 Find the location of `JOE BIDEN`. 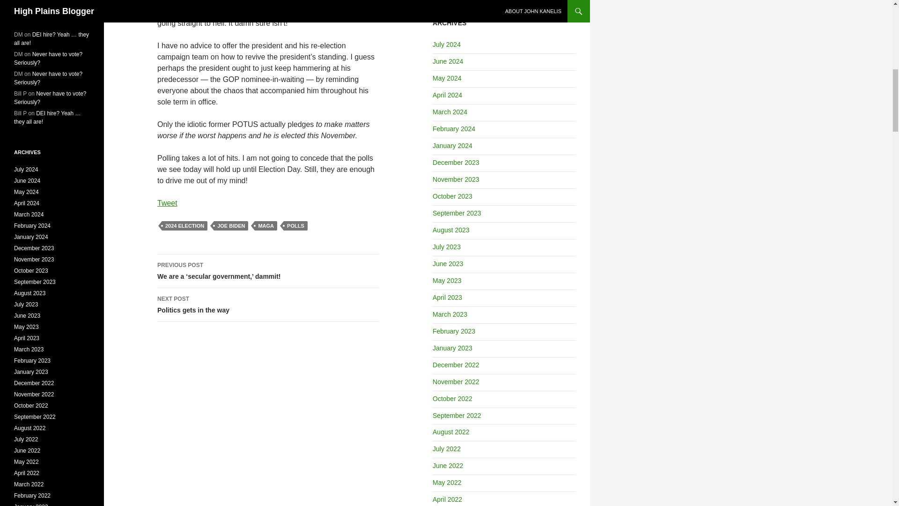

JOE BIDEN is located at coordinates (230, 226).